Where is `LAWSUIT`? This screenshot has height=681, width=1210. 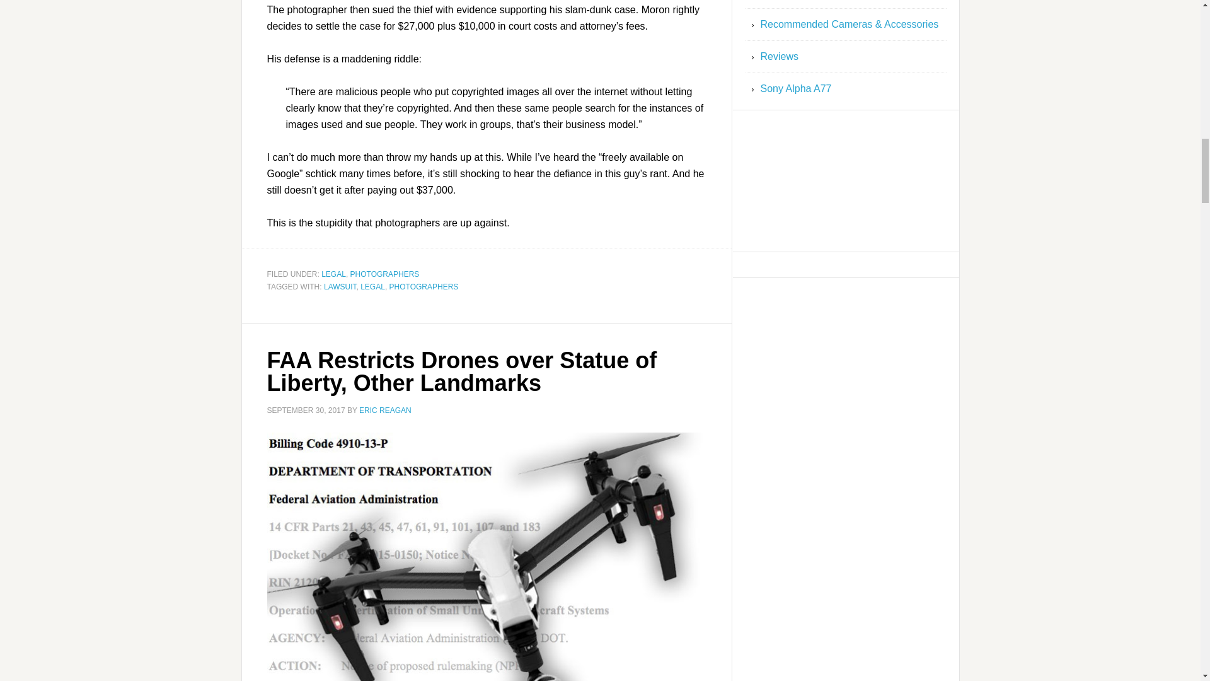
LAWSUIT is located at coordinates (340, 287).